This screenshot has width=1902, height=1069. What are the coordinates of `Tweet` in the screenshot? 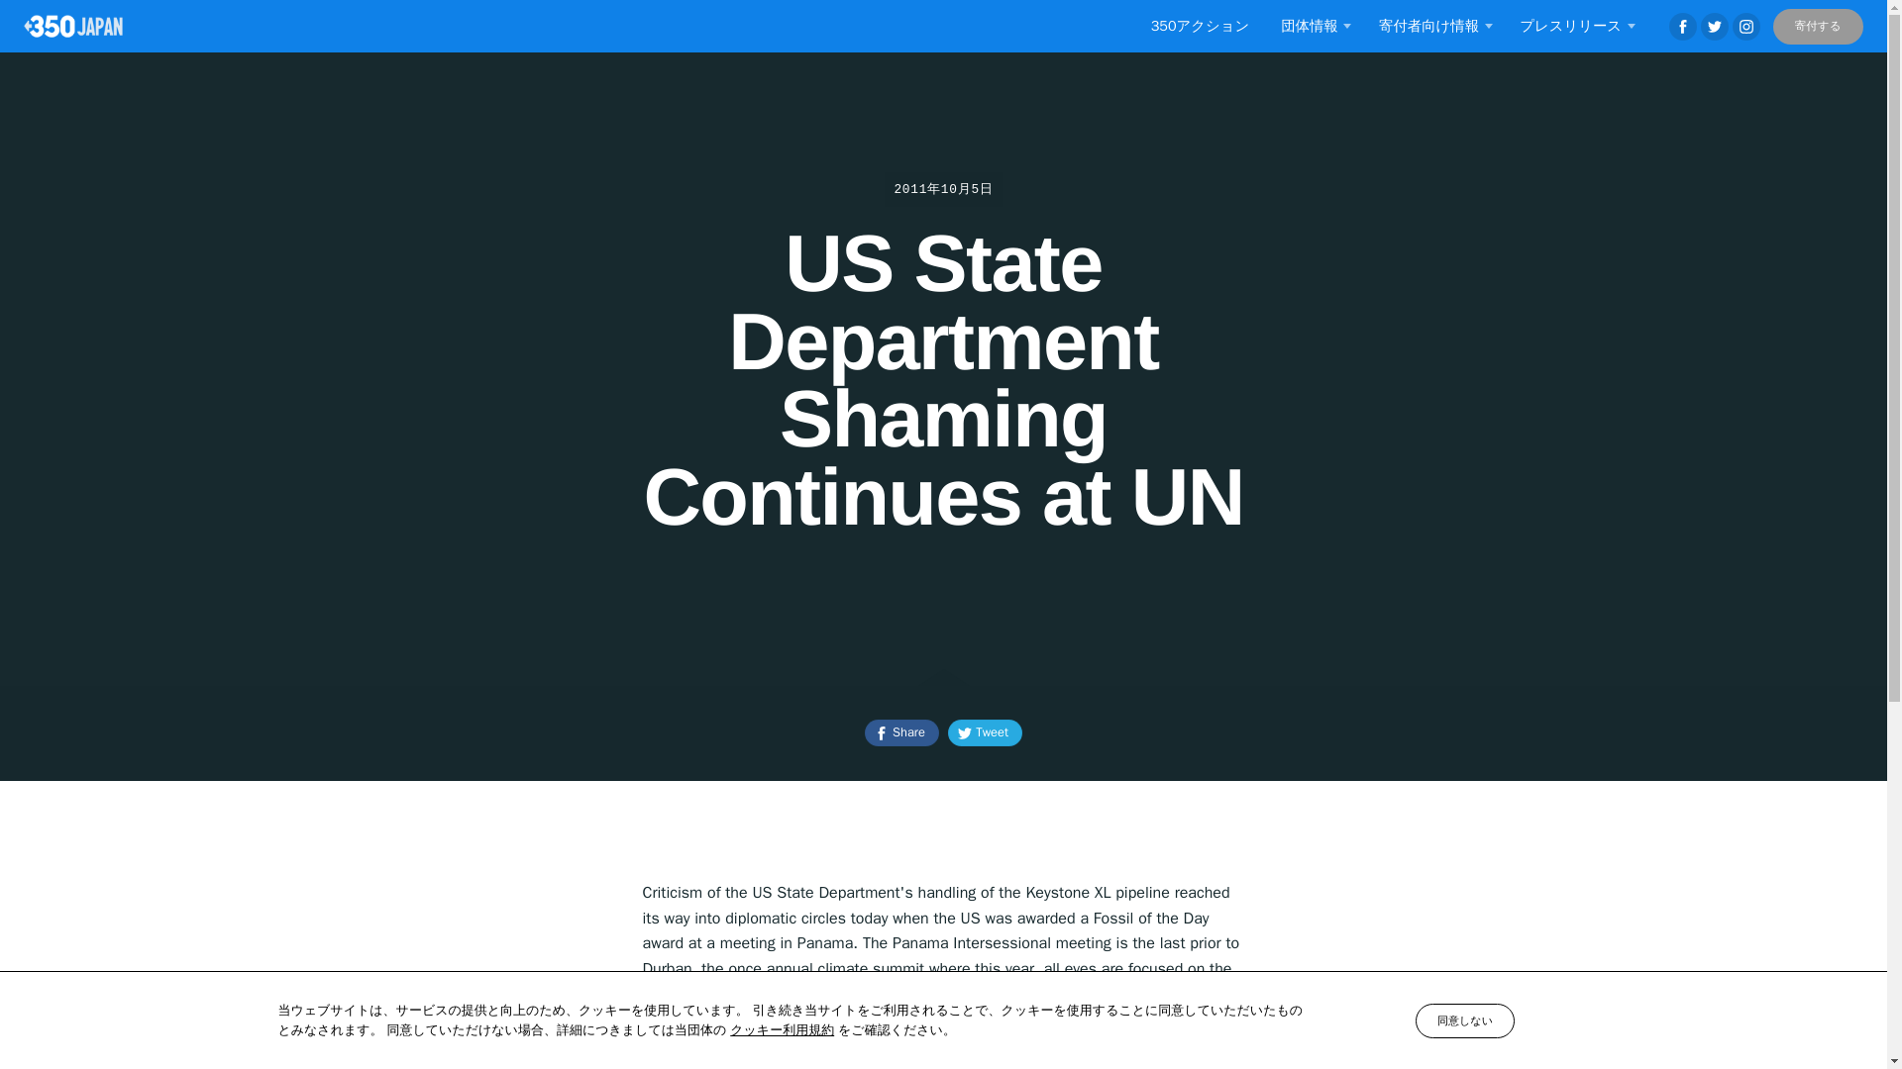 It's located at (985, 732).